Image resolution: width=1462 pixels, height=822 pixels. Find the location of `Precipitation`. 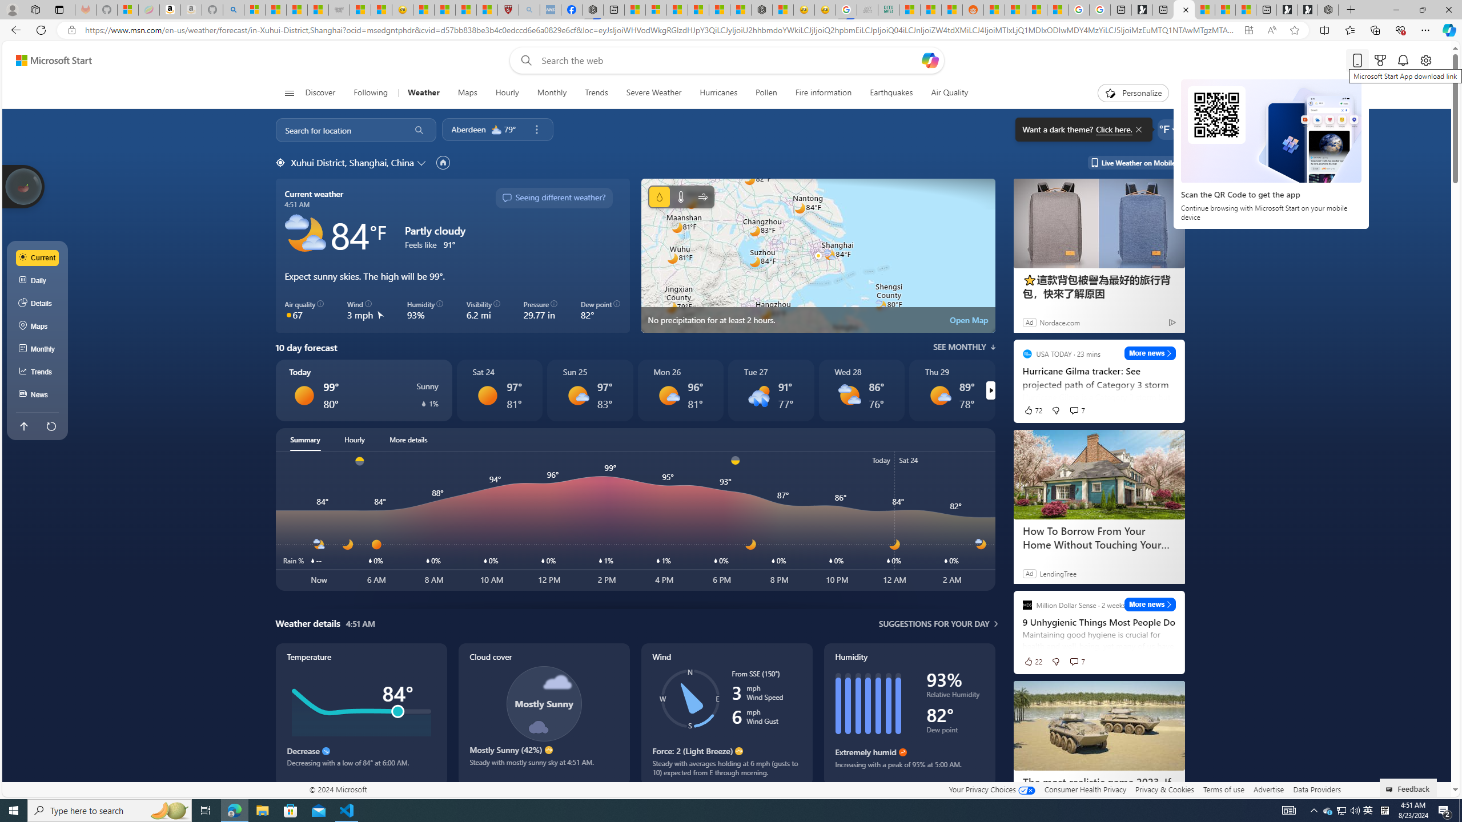

Precipitation is located at coordinates (424, 403).